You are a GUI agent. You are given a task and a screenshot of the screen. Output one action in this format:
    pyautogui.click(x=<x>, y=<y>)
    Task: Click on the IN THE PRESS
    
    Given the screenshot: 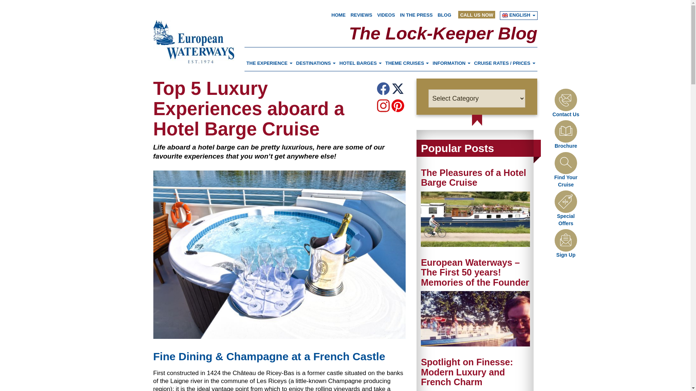 What is the action you would take?
    pyautogui.click(x=416, y=14)
    